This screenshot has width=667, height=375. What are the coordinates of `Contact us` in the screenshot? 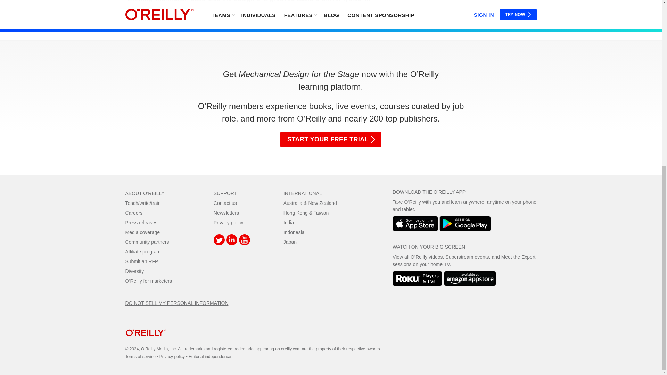 It's located at (225, 203).